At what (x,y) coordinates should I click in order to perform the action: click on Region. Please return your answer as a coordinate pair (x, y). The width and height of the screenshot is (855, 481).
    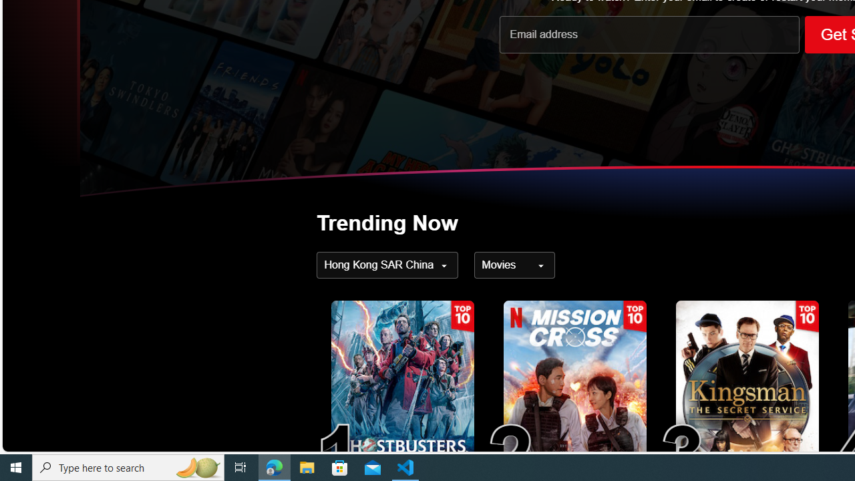
    Looking at the image, I should click on (387, 265).